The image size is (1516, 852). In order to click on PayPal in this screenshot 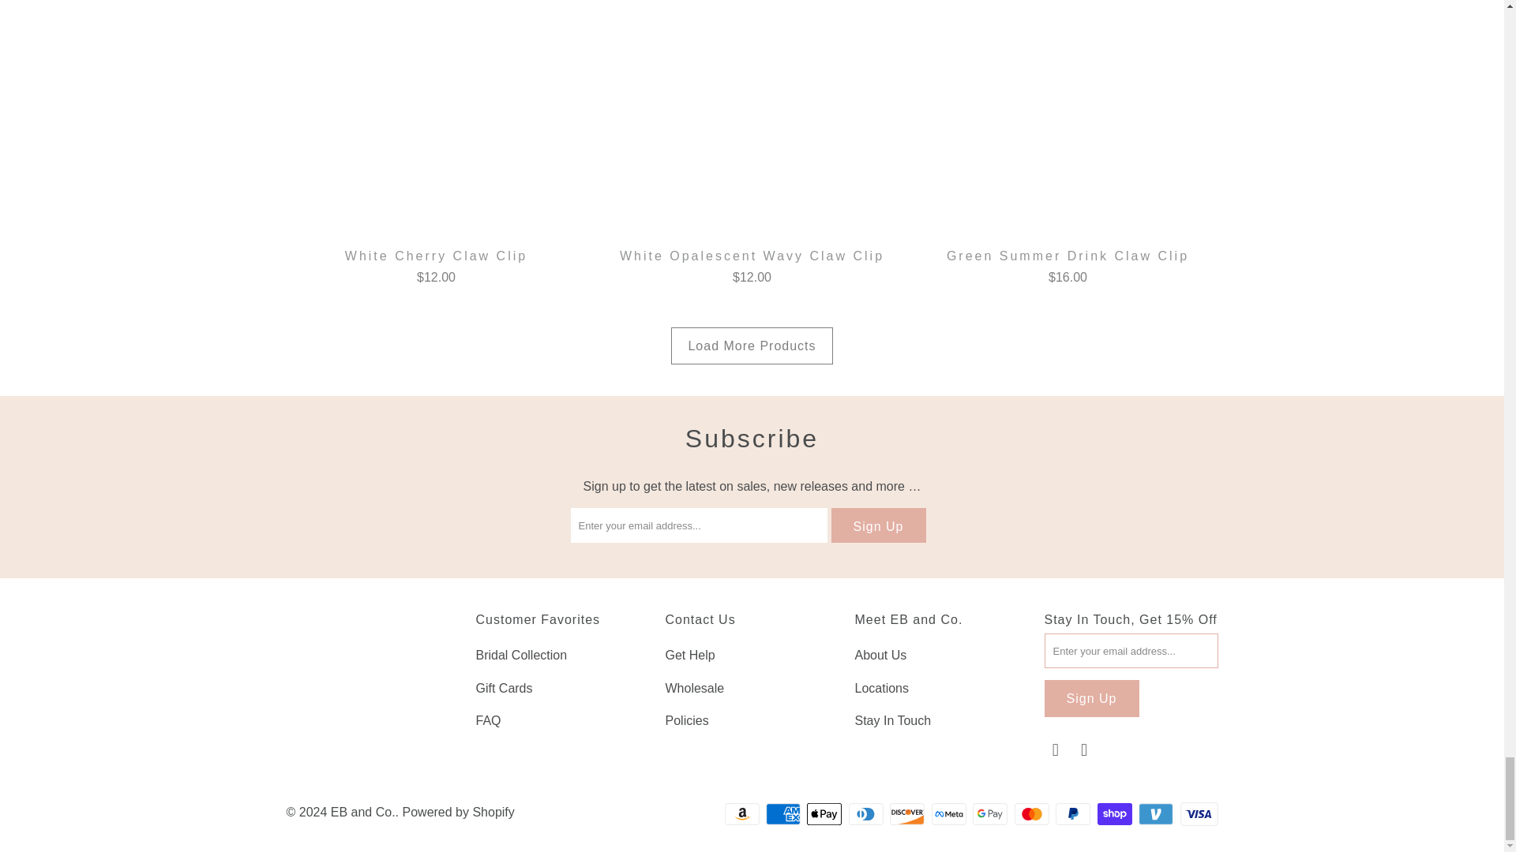, I will do `click(1074, 814)`.